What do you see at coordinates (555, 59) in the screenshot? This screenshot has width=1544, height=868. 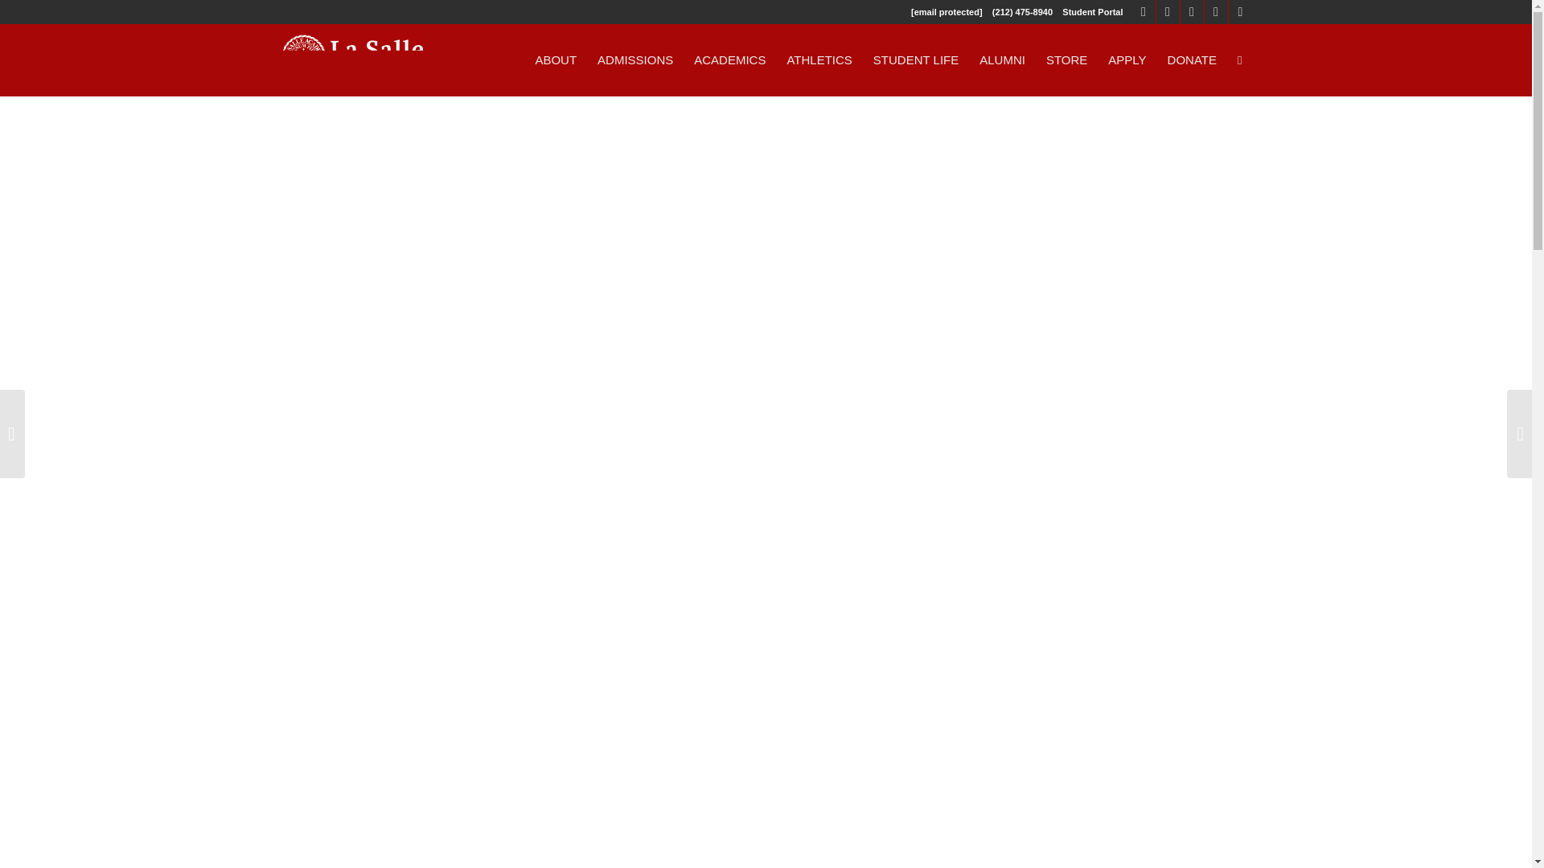 I see `ABOUT` at bounding box center [555, 59].